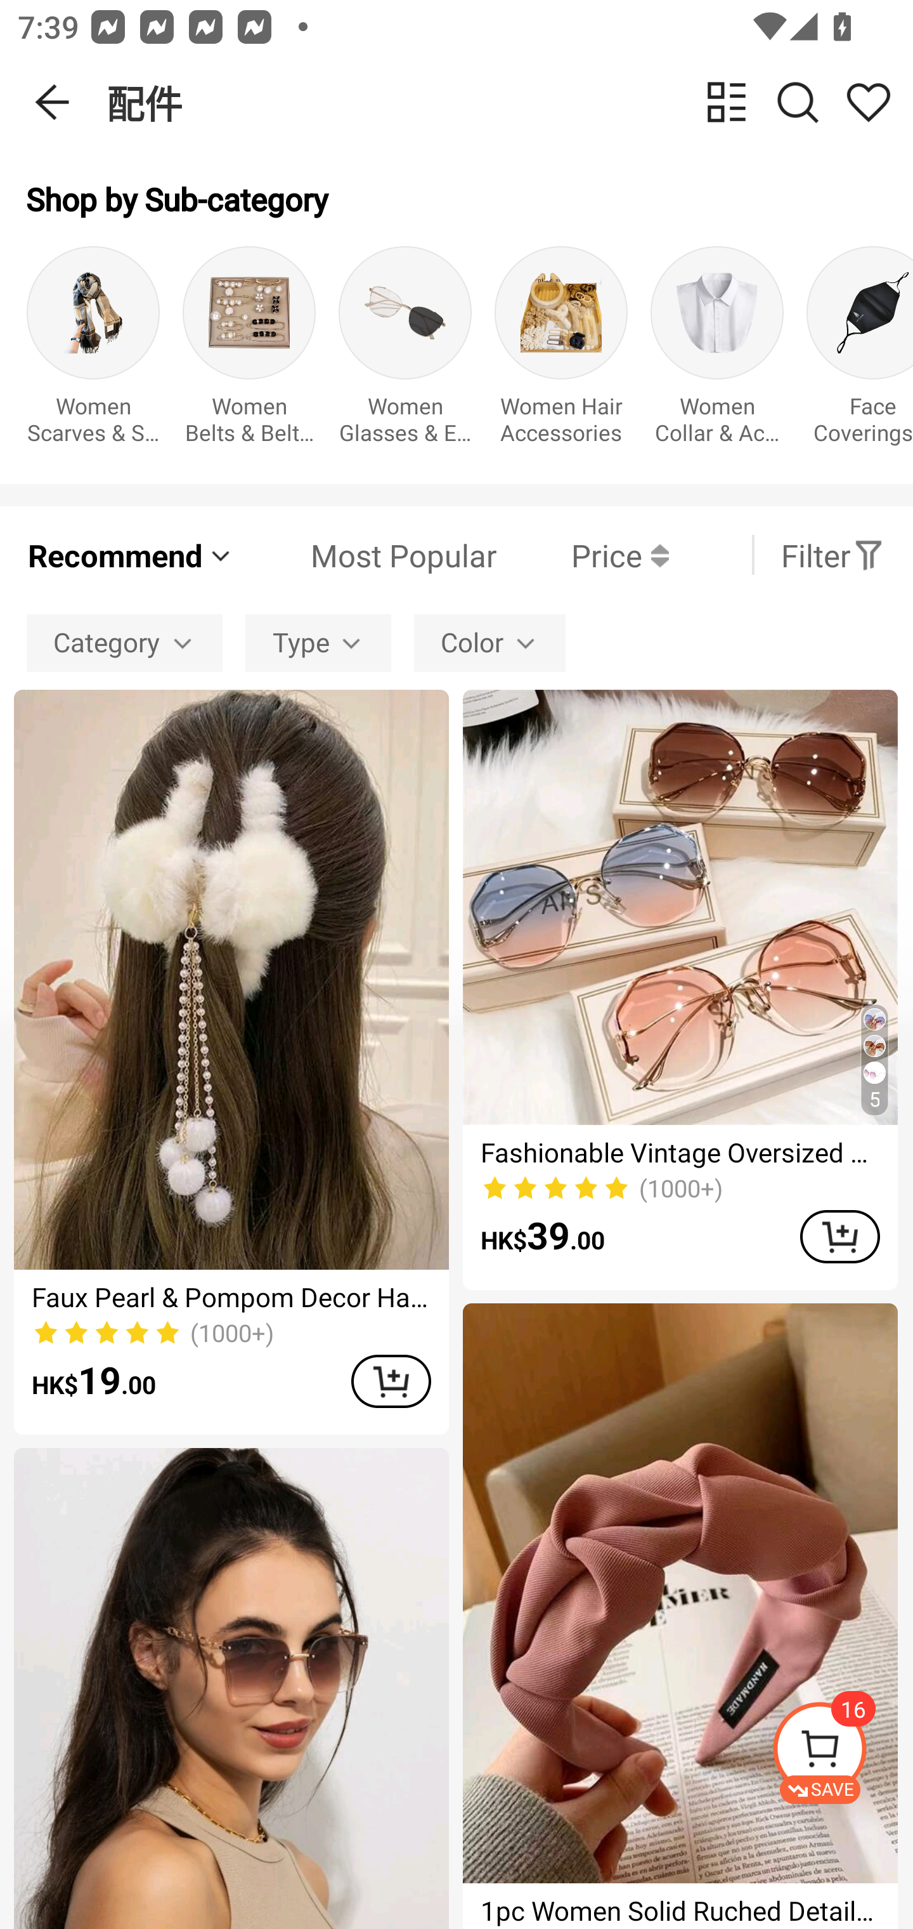  I want to click on change view, so click(727, 102).